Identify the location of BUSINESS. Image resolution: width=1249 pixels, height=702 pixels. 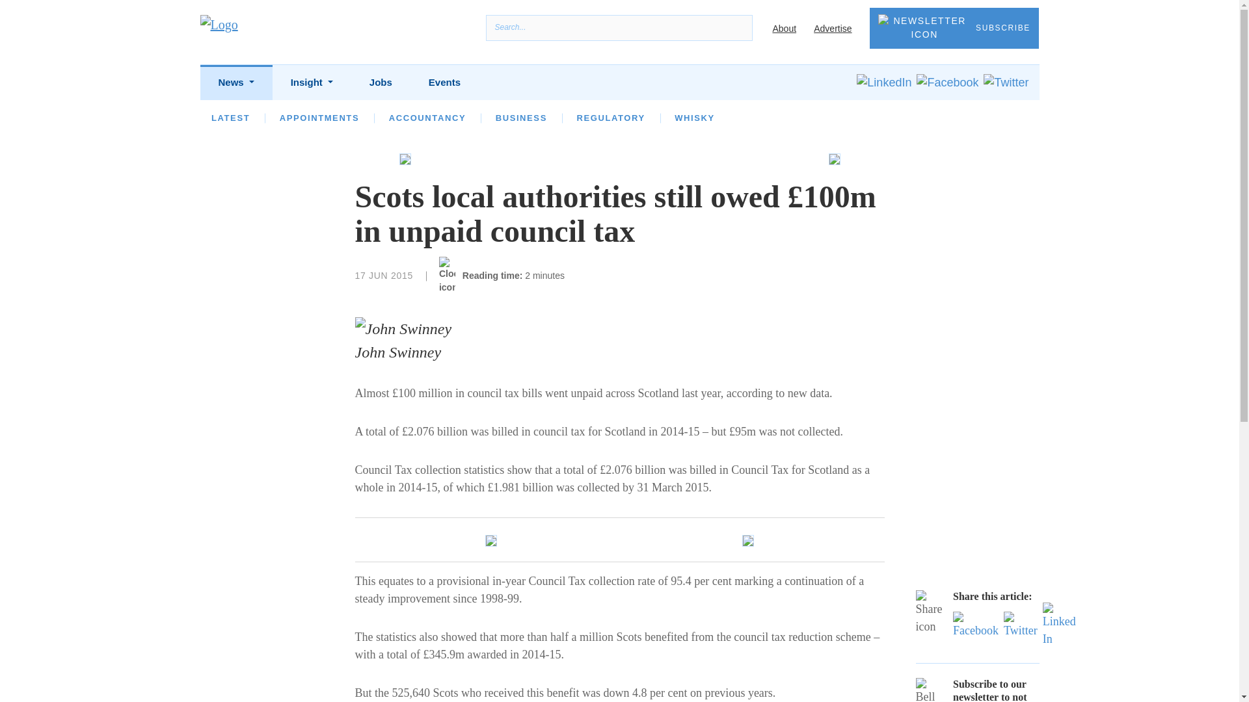
(521, 118).